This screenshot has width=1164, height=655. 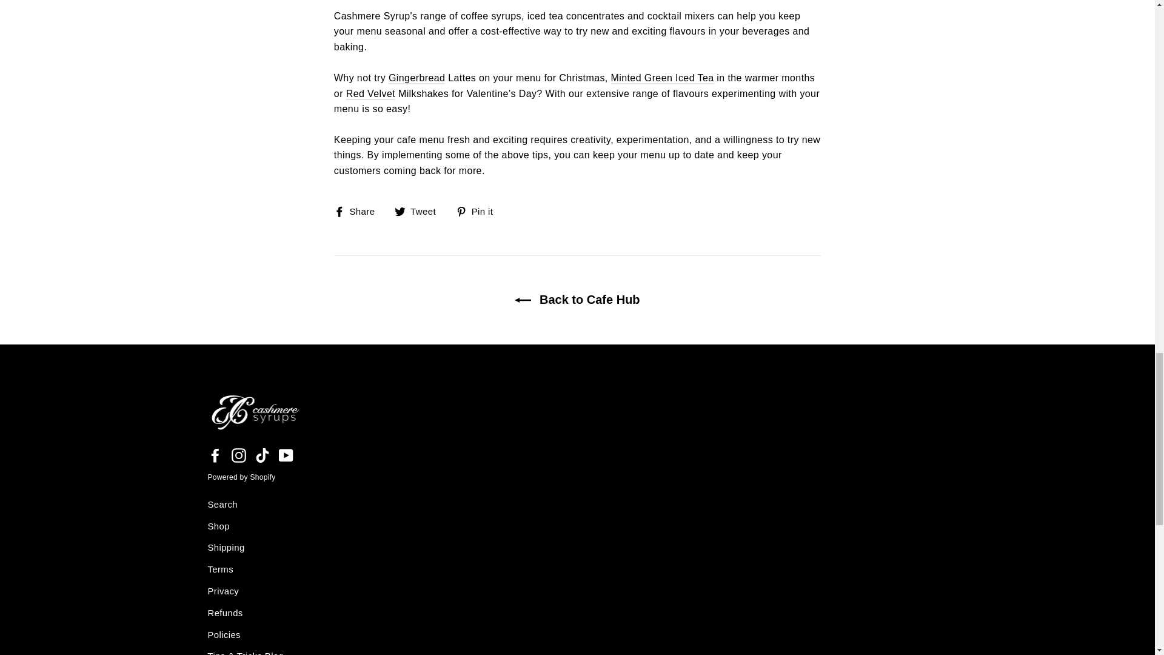 I want to click on Cashmere Syrups on Instagram, so click(x=239, y=454).